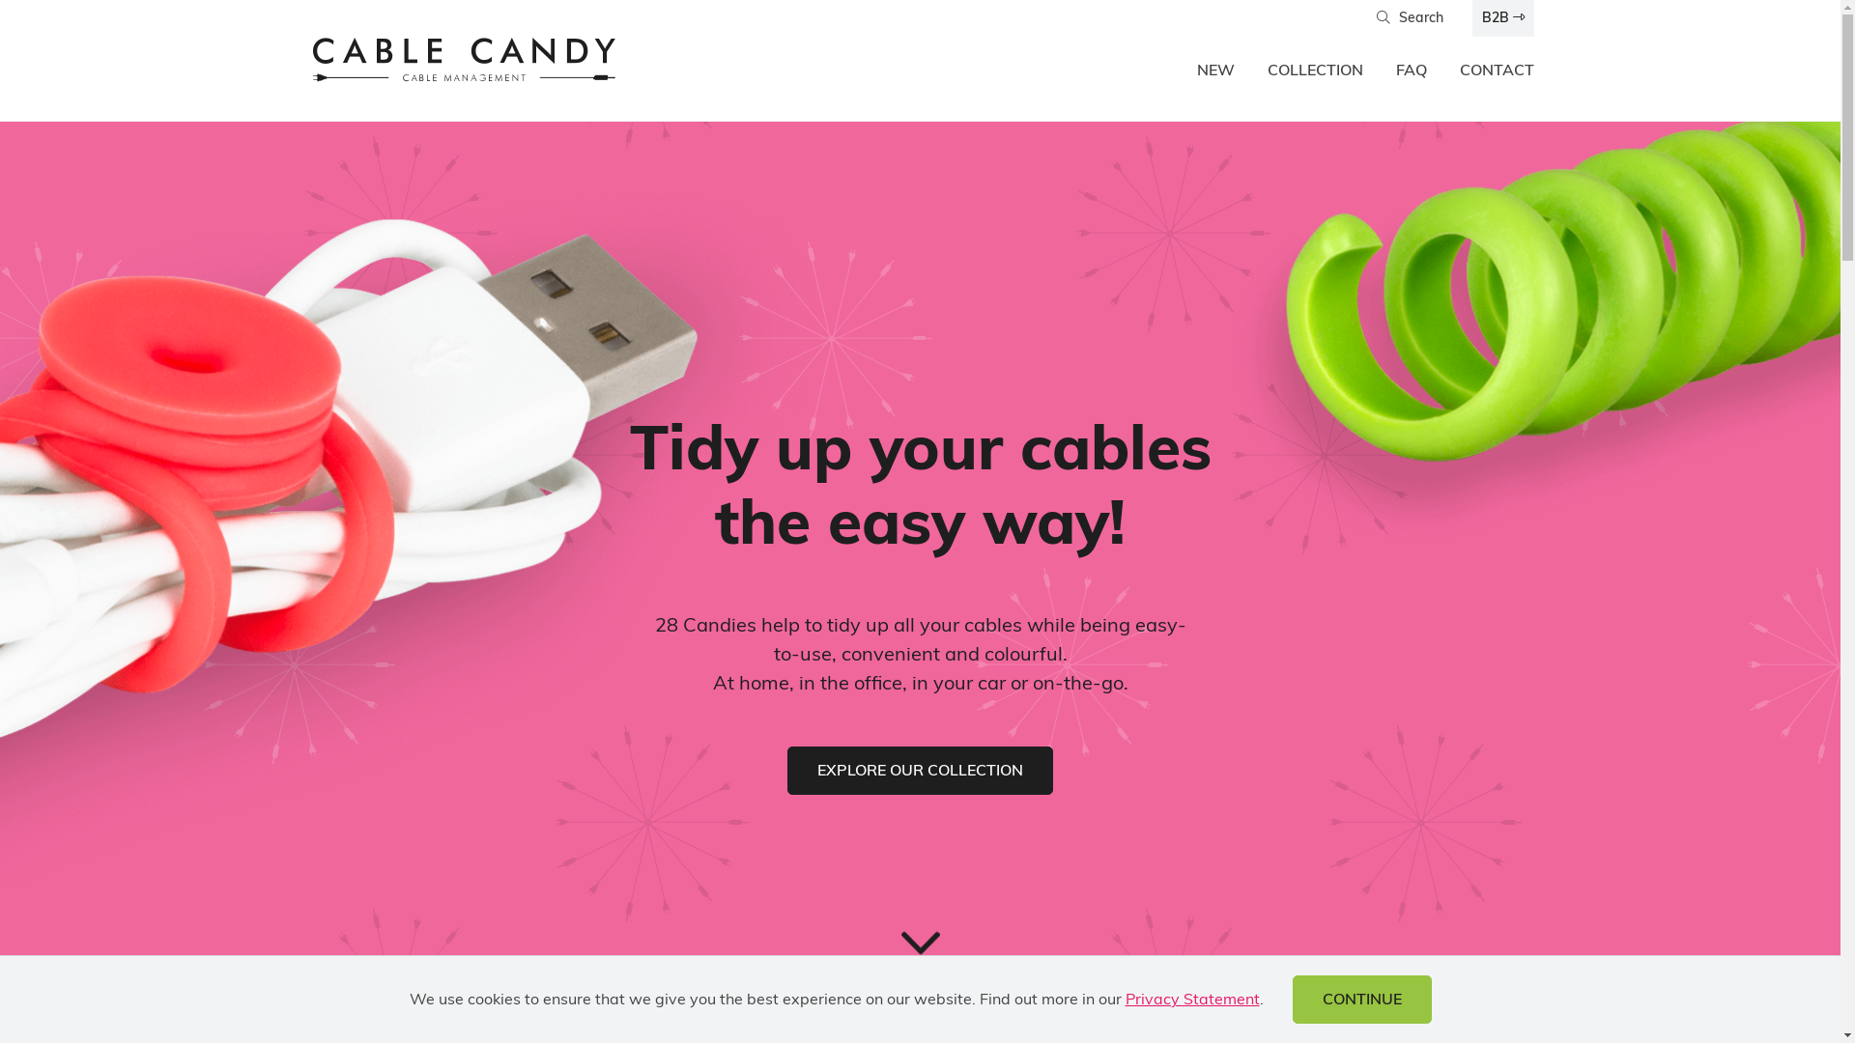 This screenshot has height=1043, width=1855. Describe the element at coordinates (1362, 1000) in the screenshot. I see `CONTINUE` at that location.